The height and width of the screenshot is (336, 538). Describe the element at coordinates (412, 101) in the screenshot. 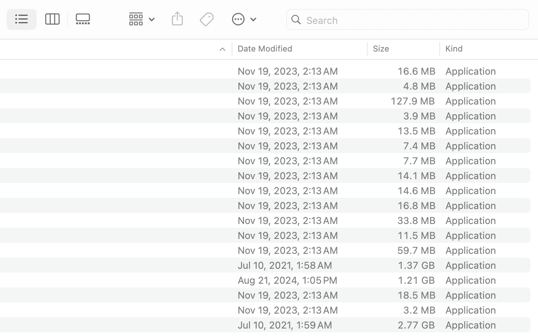

I see `127.9 MB` at that location.